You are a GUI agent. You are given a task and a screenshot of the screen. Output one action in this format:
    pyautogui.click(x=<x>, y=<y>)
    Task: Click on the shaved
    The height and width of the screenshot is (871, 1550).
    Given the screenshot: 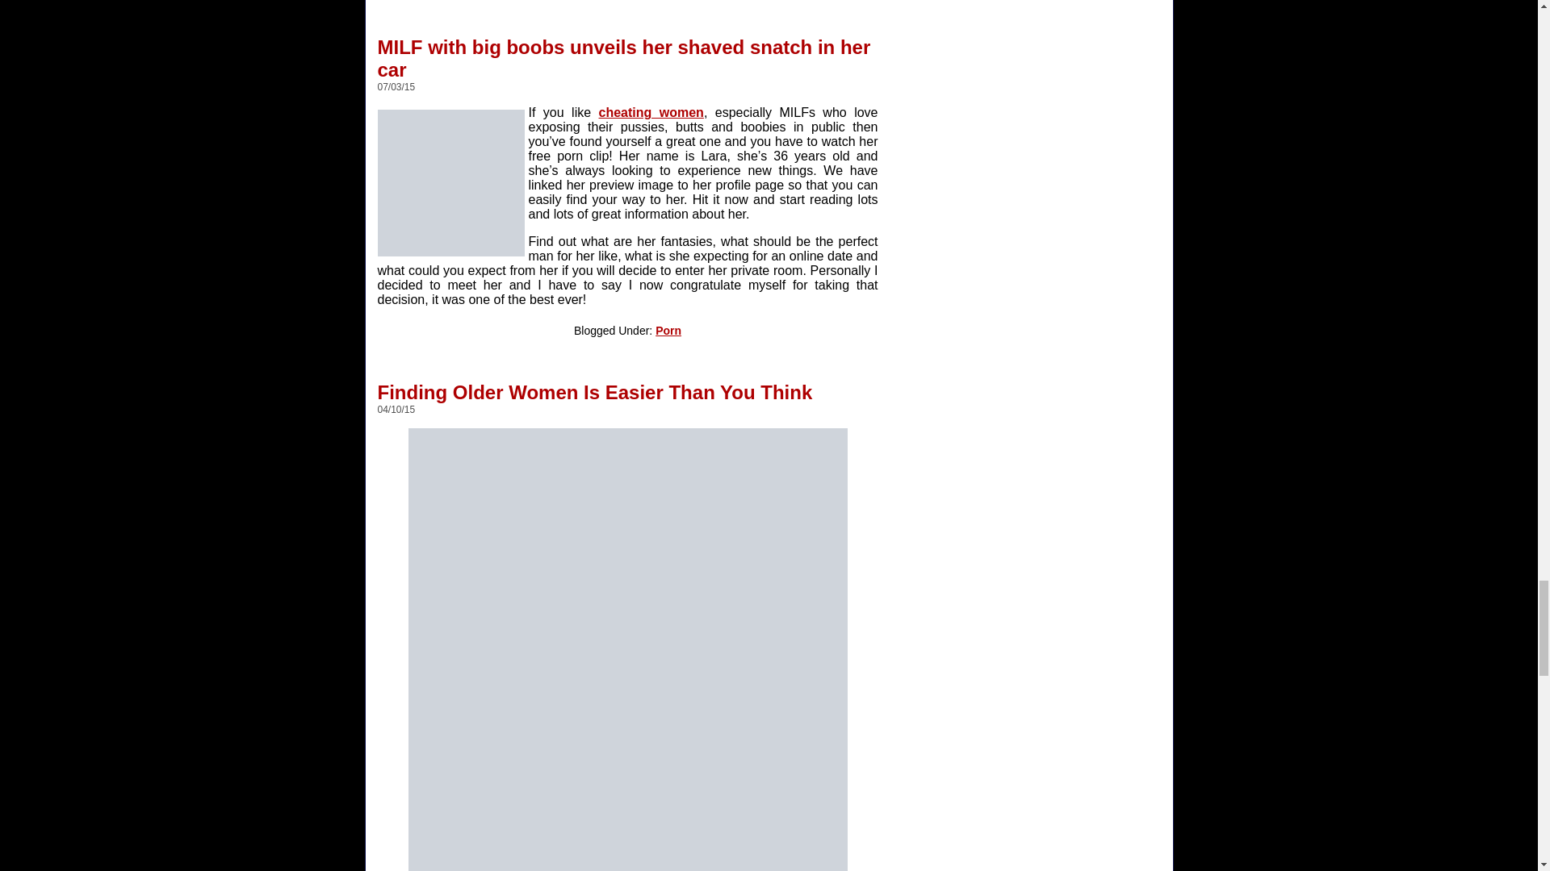 What is the action you would take?
    pyautogui.click(x=451, y=182)
    